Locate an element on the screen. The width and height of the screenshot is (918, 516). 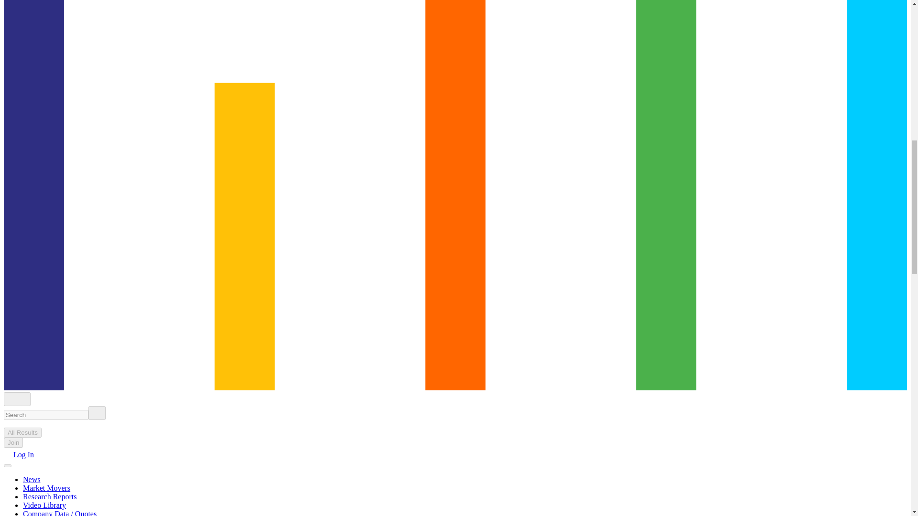
Log In is located at coordinates (19, 454).